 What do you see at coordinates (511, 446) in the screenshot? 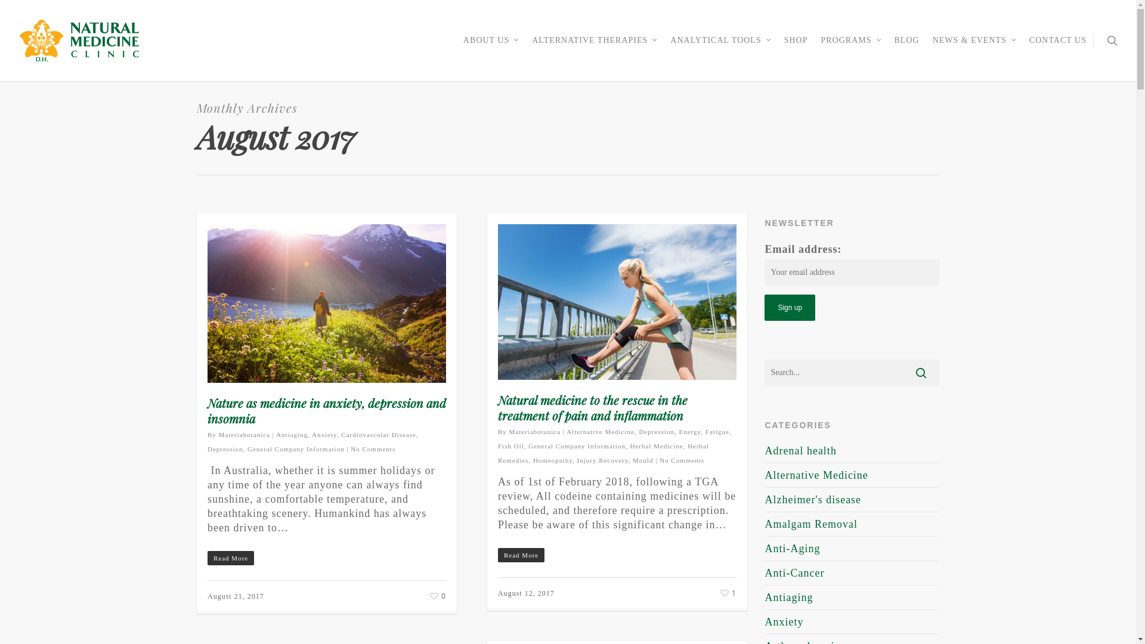
I see `Fish Oil` at bounding box center [511, 446].